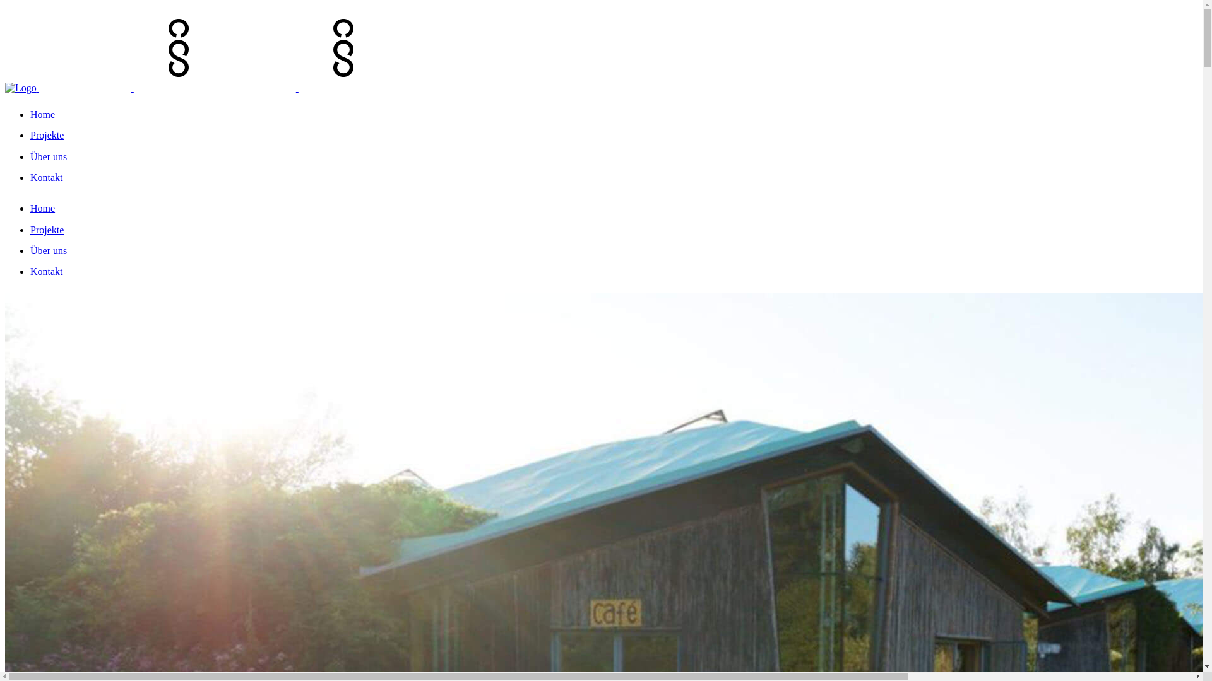 This screenshot has width=1212, height=681. Describe the element at coordinates (47, 135) in the screenshot. I see `Projekte` at that location.